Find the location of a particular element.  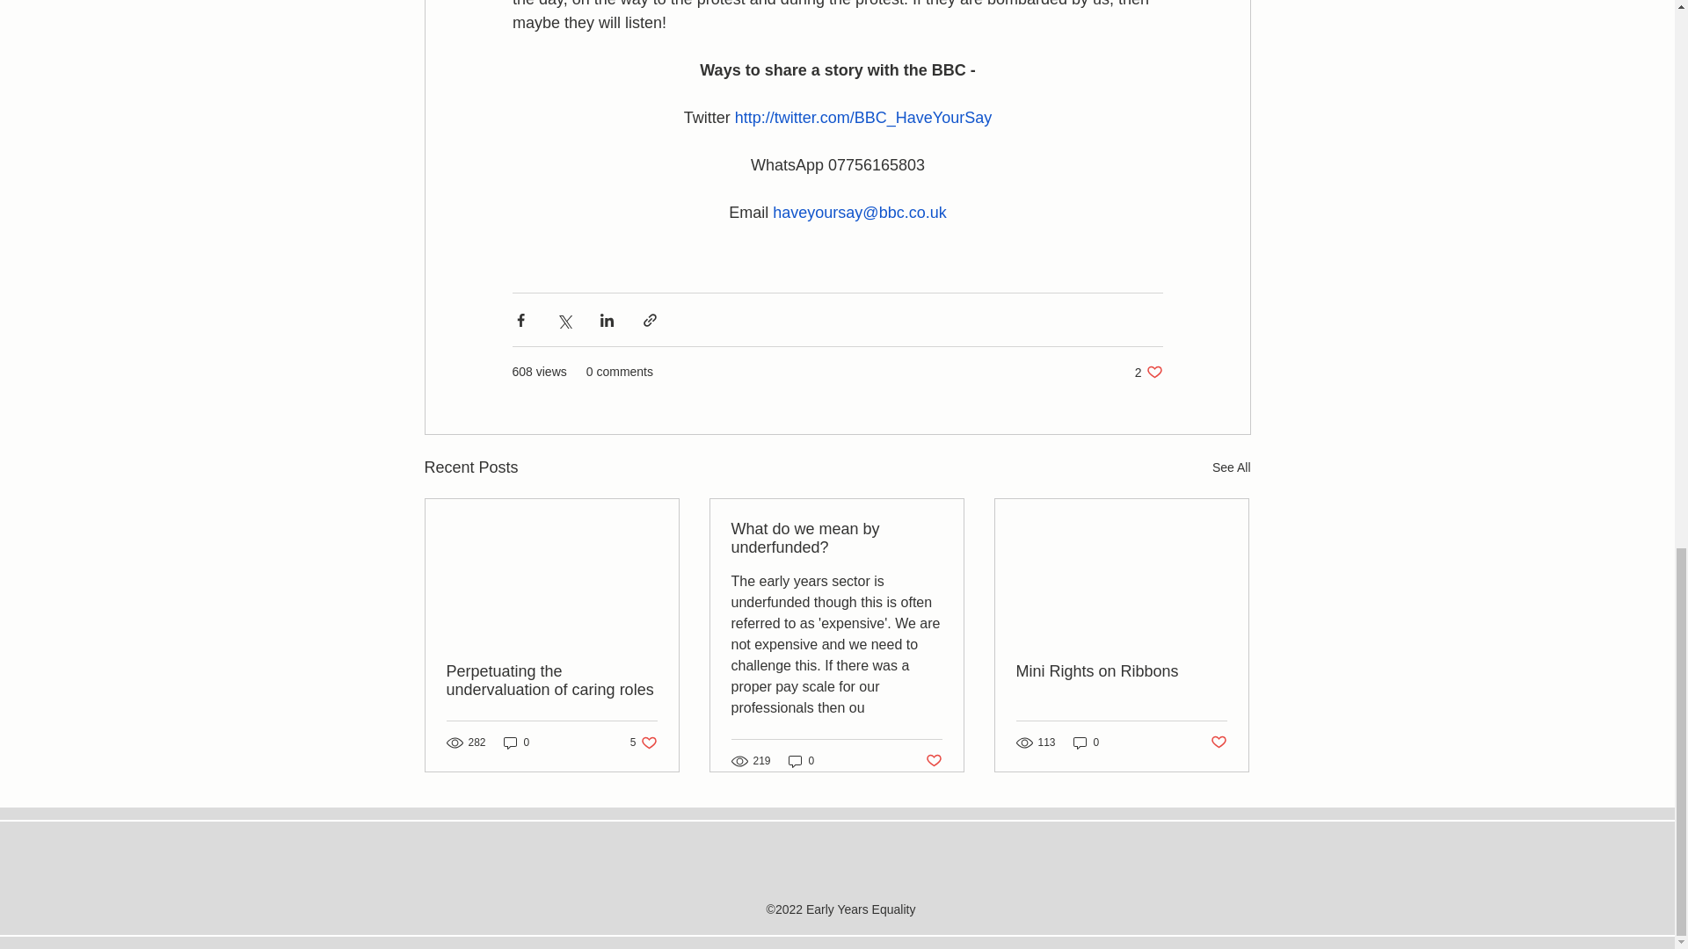

What do we mean by underfunded? is located at coordinates (836, 538).